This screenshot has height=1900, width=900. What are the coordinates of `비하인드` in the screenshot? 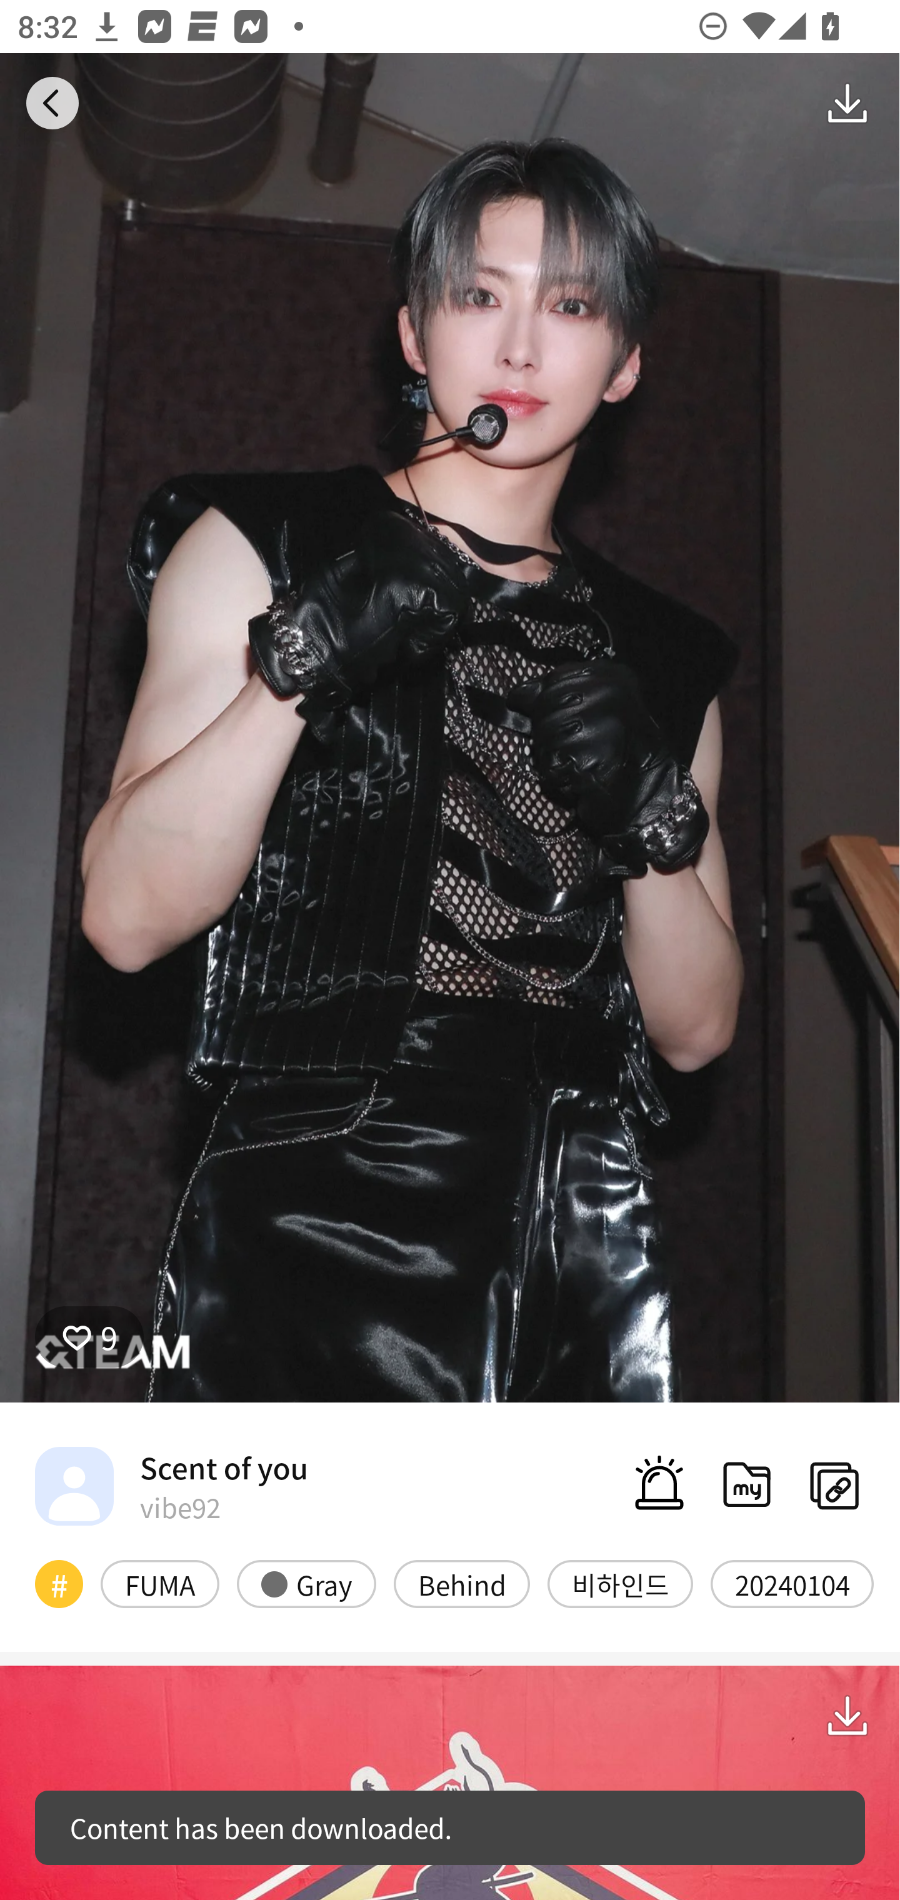 It's located at (620, 1583).